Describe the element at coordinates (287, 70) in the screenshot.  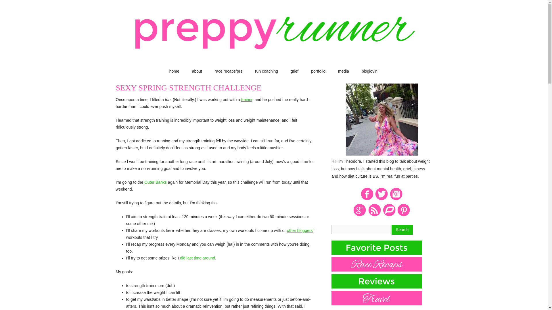
I see `Skip to content` at that location.